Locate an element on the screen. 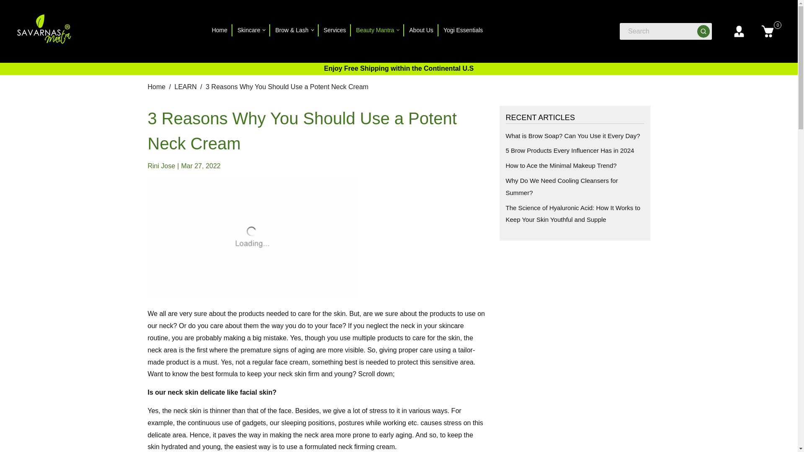  Yogi Essentials is located at coordinates (463, 30).